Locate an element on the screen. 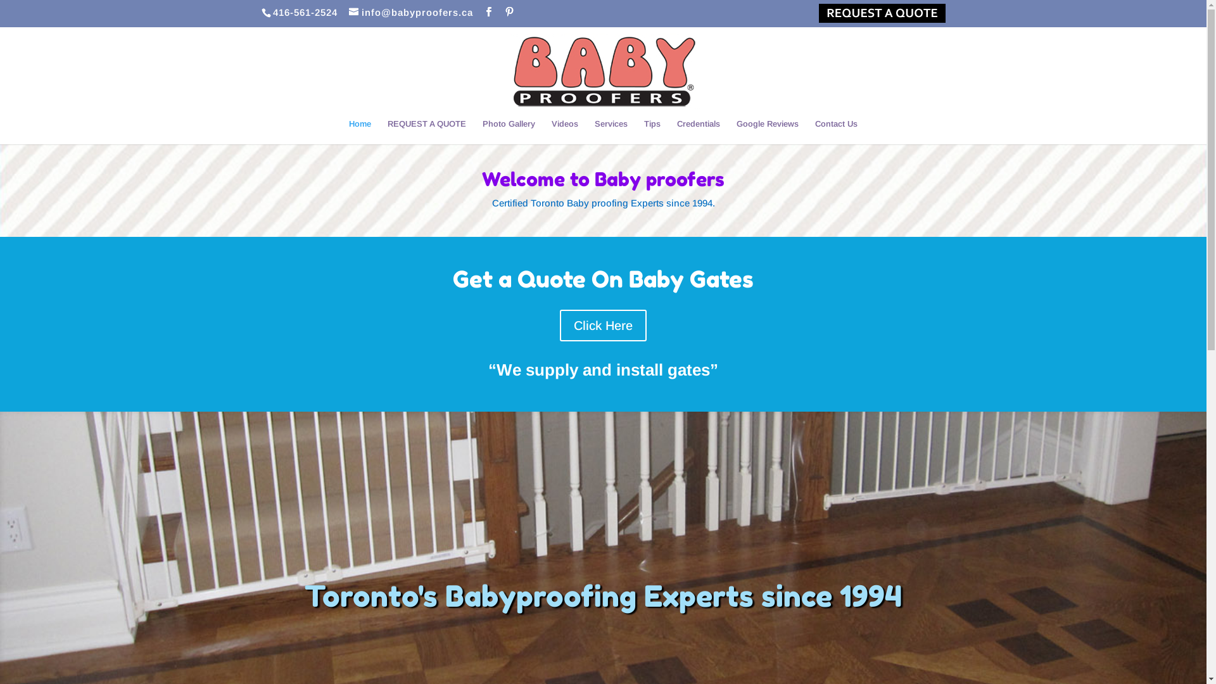 The width and height of the screenshot is (1216, 684). Home is located at coordinates (360, 132).